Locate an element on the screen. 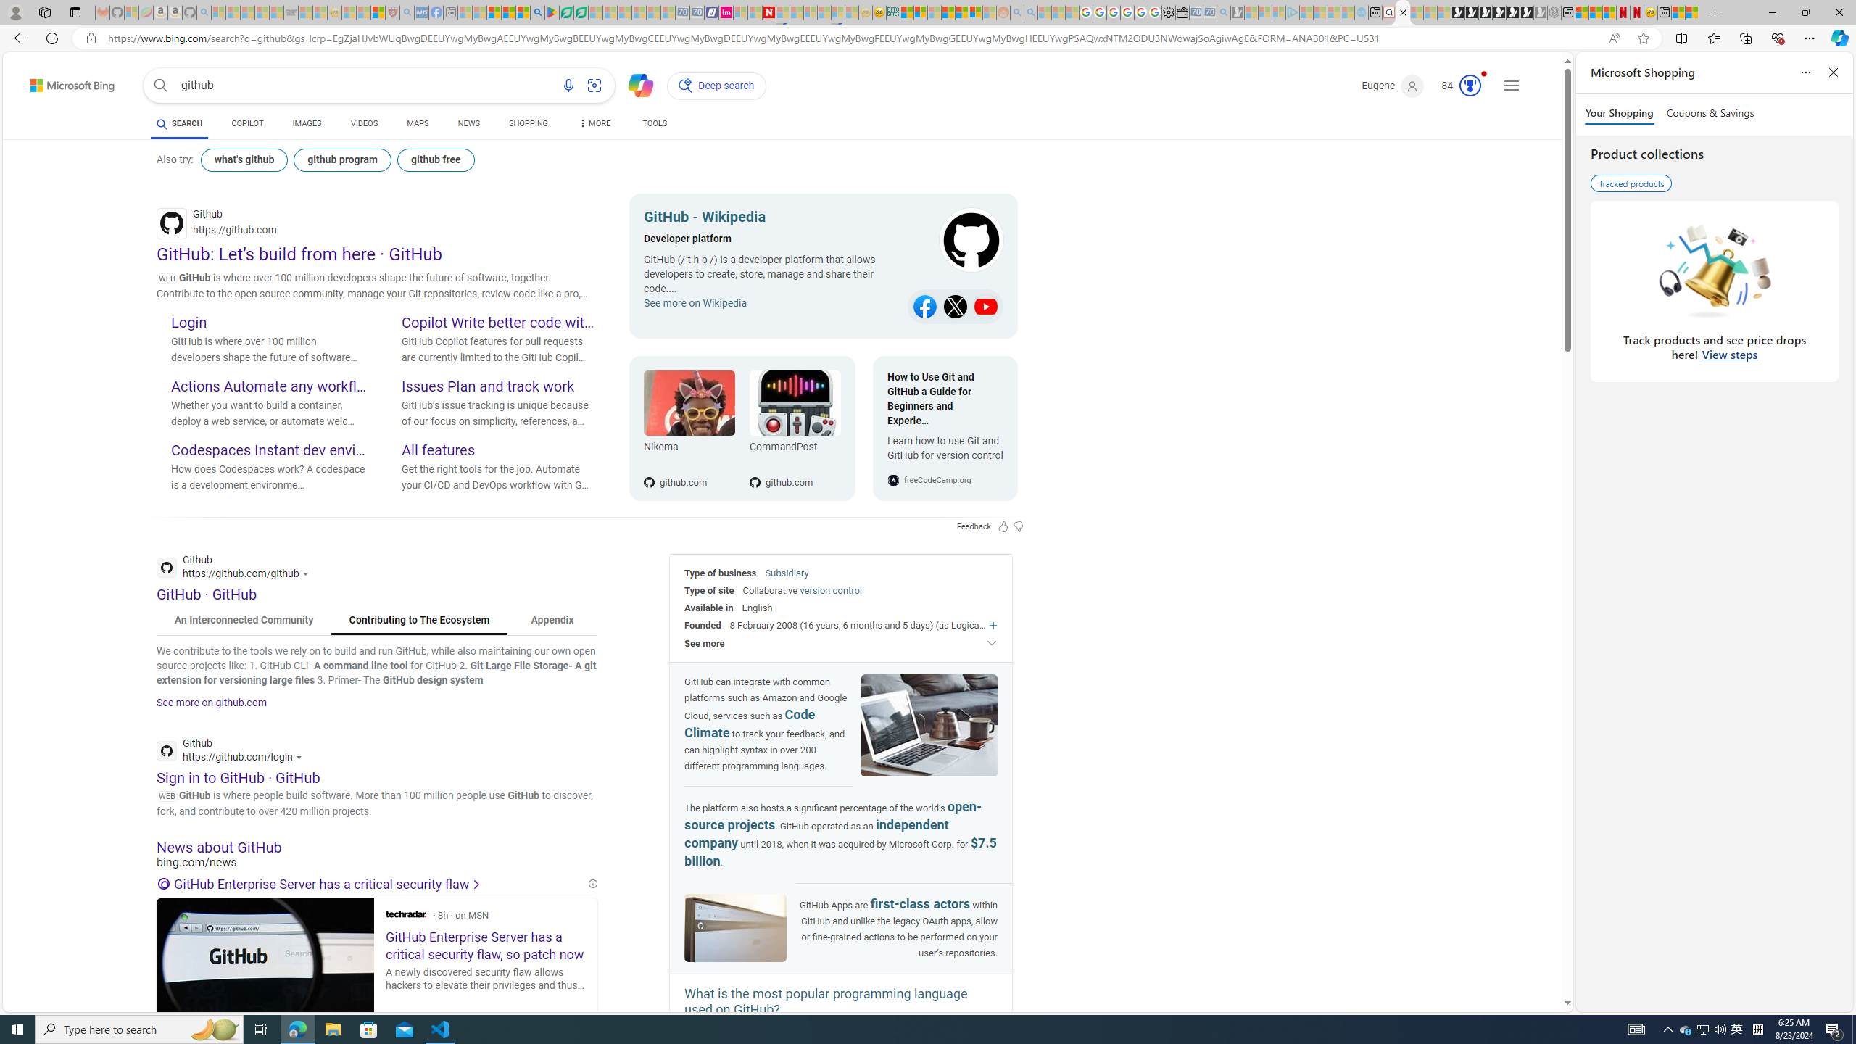 This screenshot has height=1044, width=1856. github program is located at coordinates (344, 159).